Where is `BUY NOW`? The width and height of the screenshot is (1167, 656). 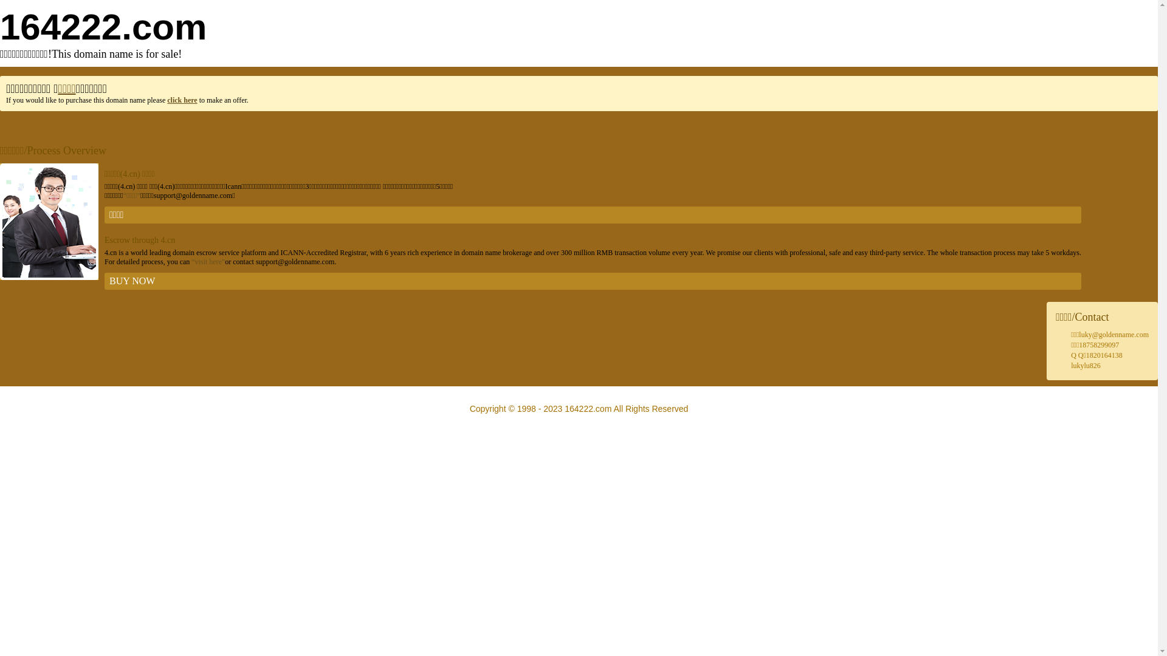 BUY NOW is located at coordinates (593, 281).